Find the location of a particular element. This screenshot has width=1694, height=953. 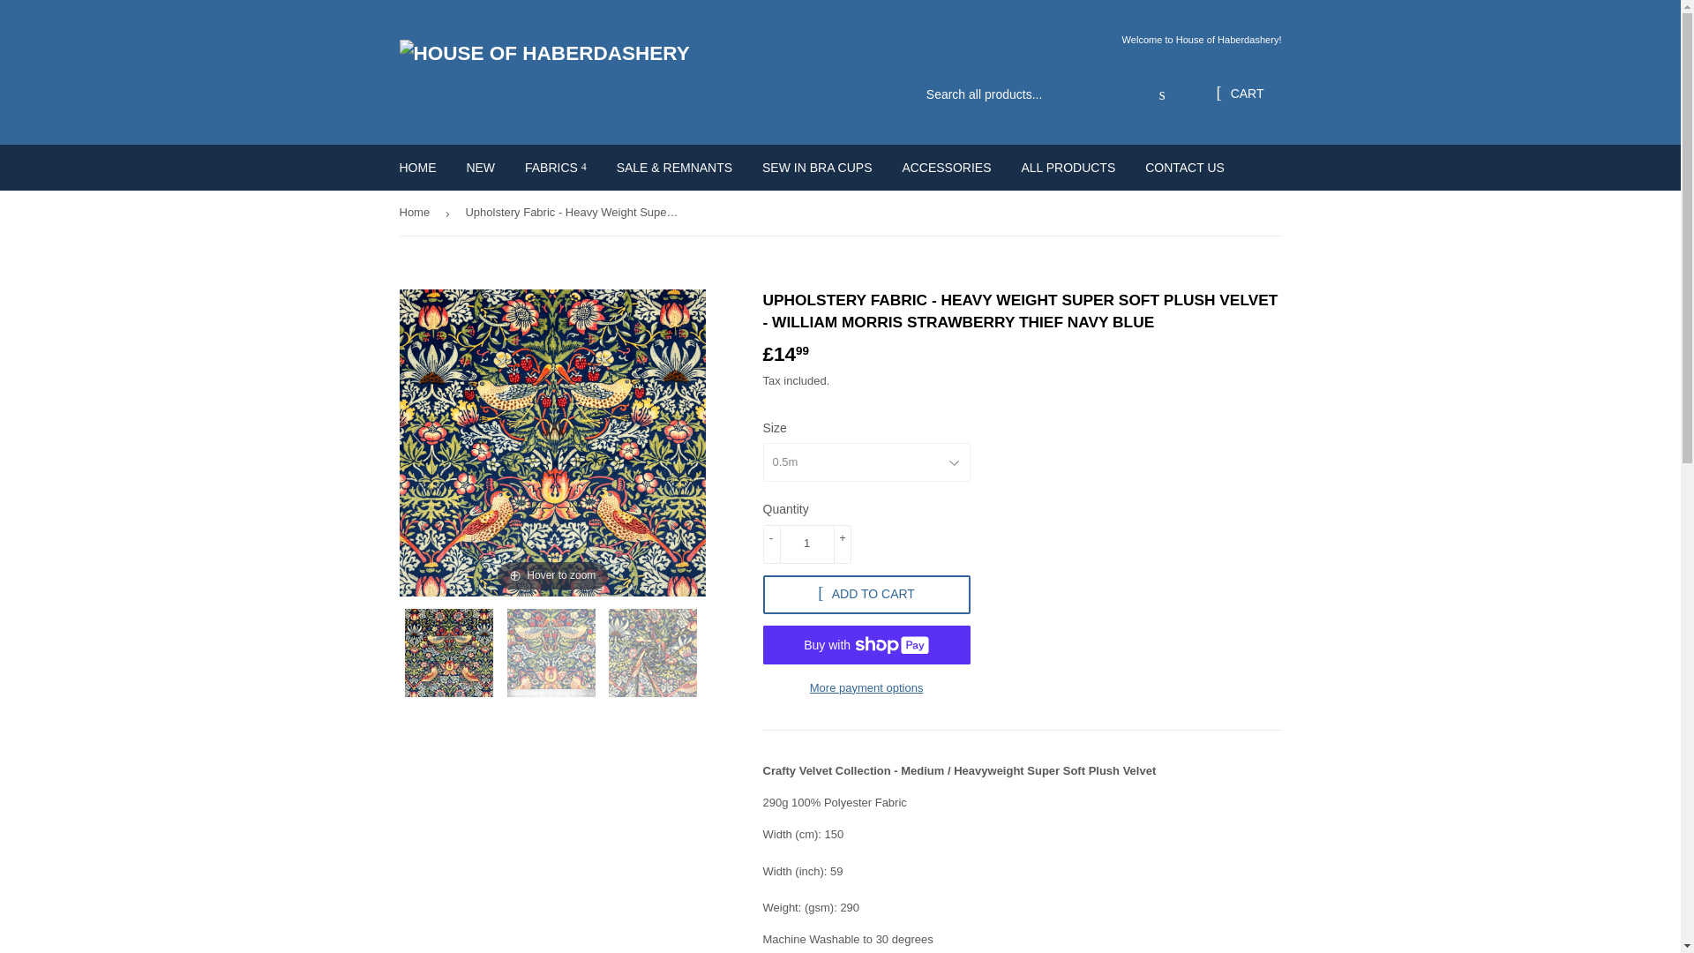

NEW is located at coordinates (480, 168).